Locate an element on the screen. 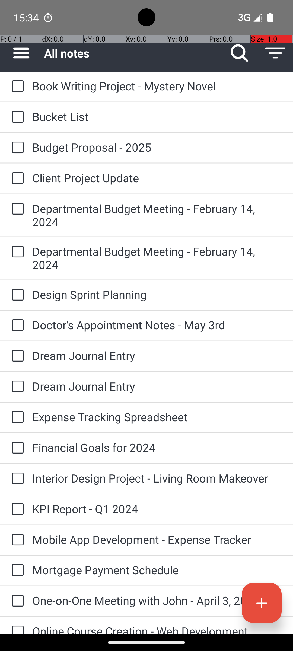 This screenshot has width=293, height=651. Dream Journal Entry is located at coordinates (157, 355).